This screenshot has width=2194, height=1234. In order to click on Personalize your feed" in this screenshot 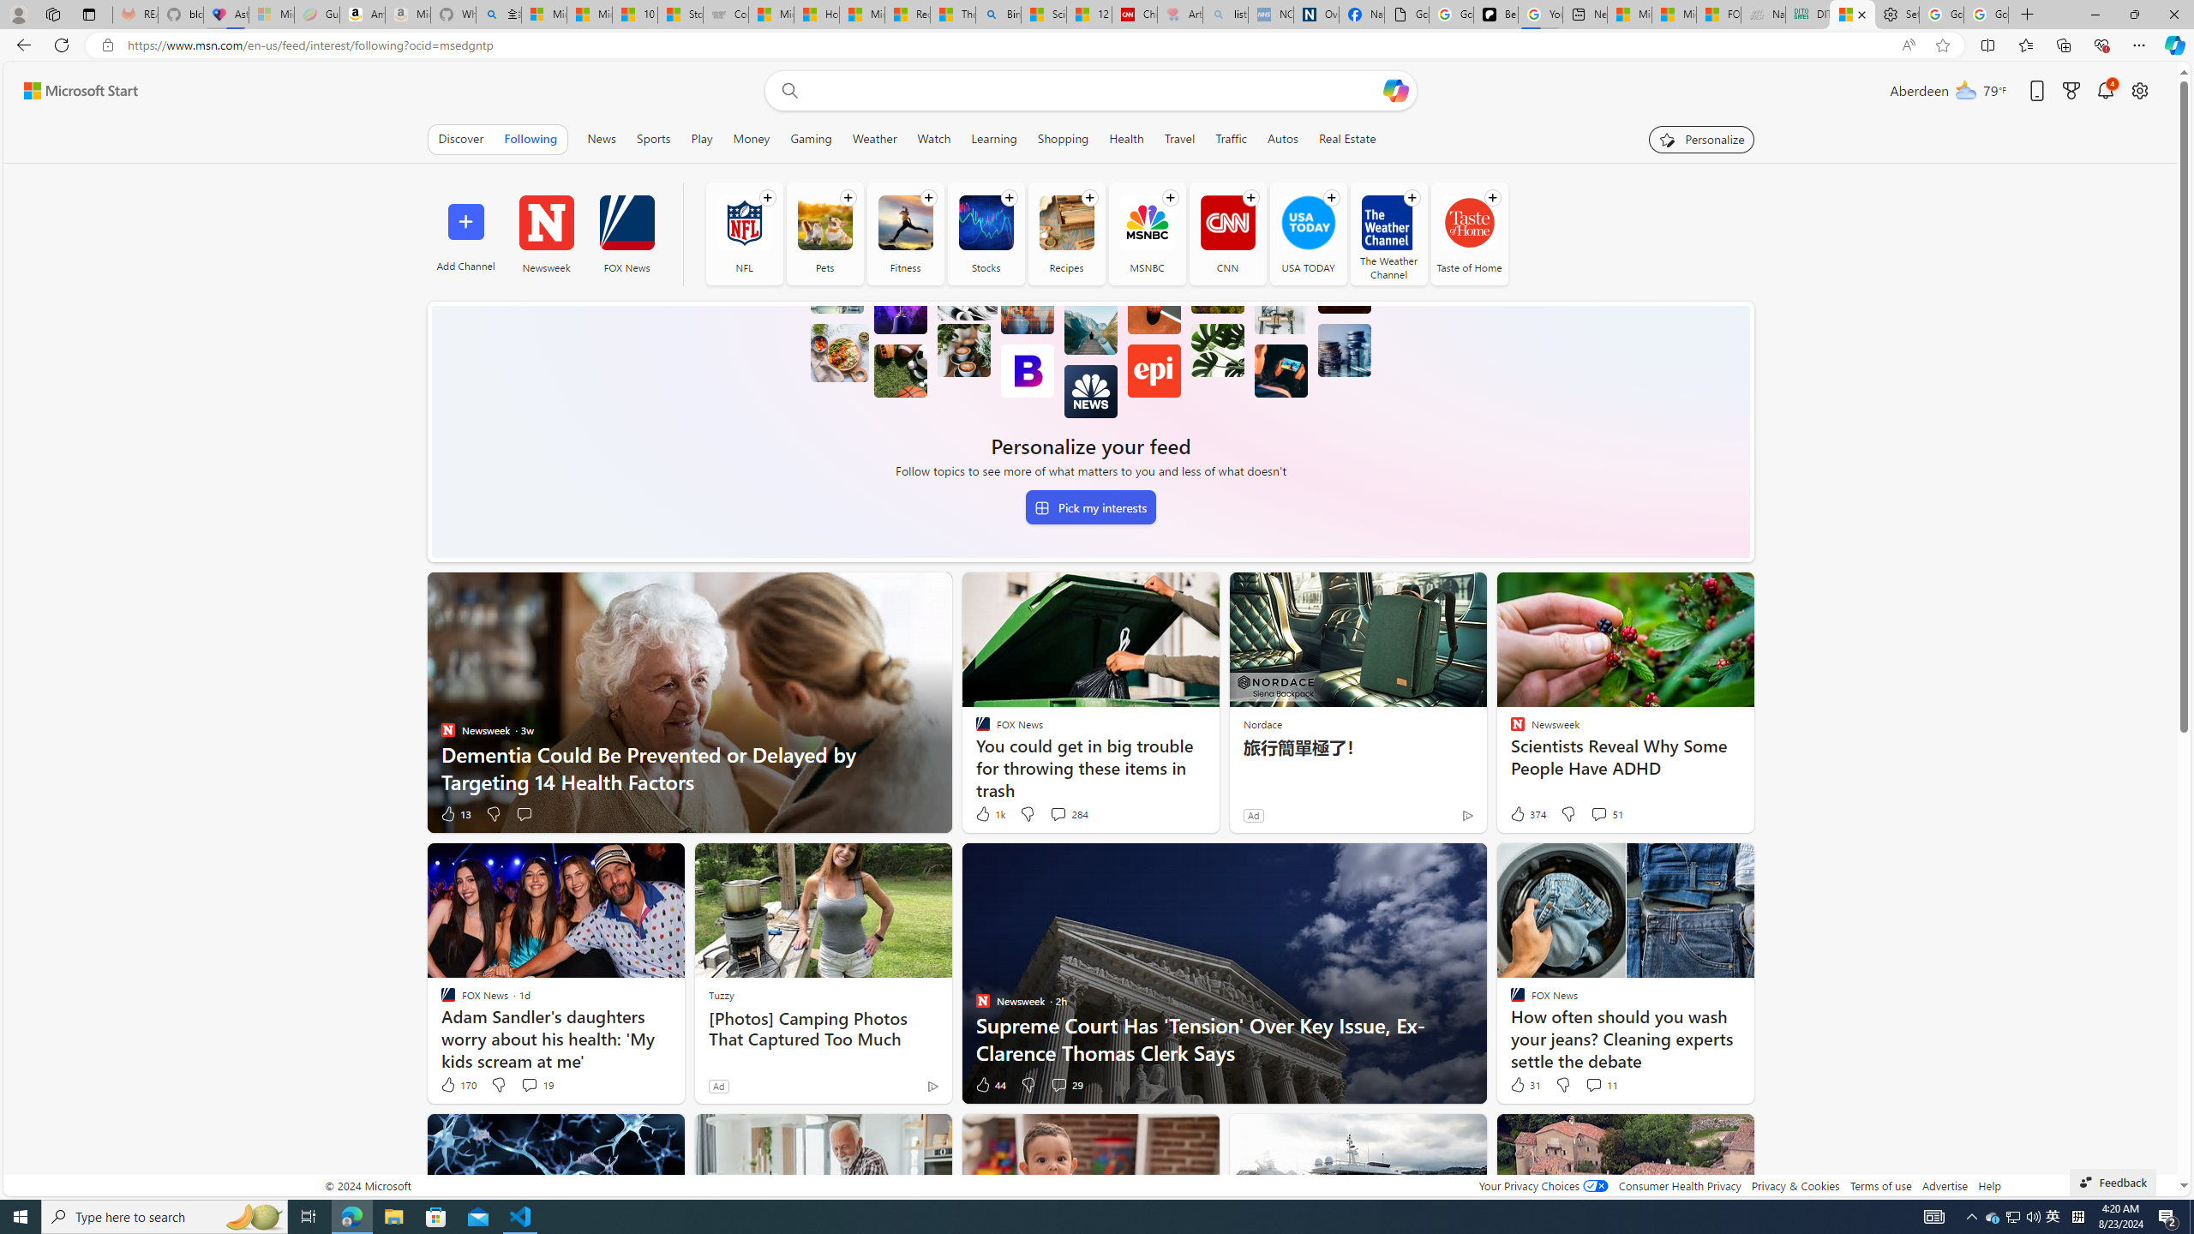, I will do `click(1702, 139)`.